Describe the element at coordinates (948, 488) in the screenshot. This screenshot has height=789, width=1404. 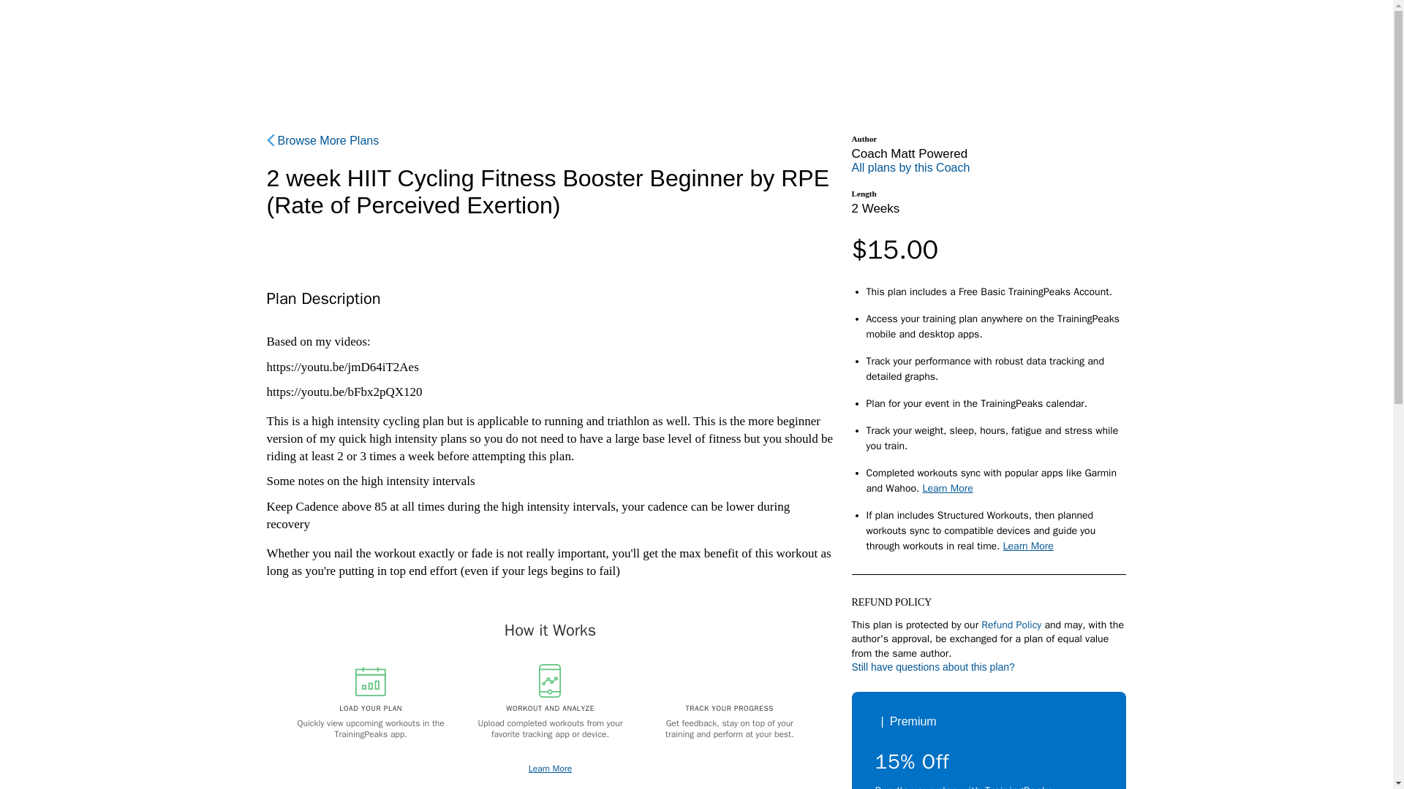
I see `Learn More` at that location.